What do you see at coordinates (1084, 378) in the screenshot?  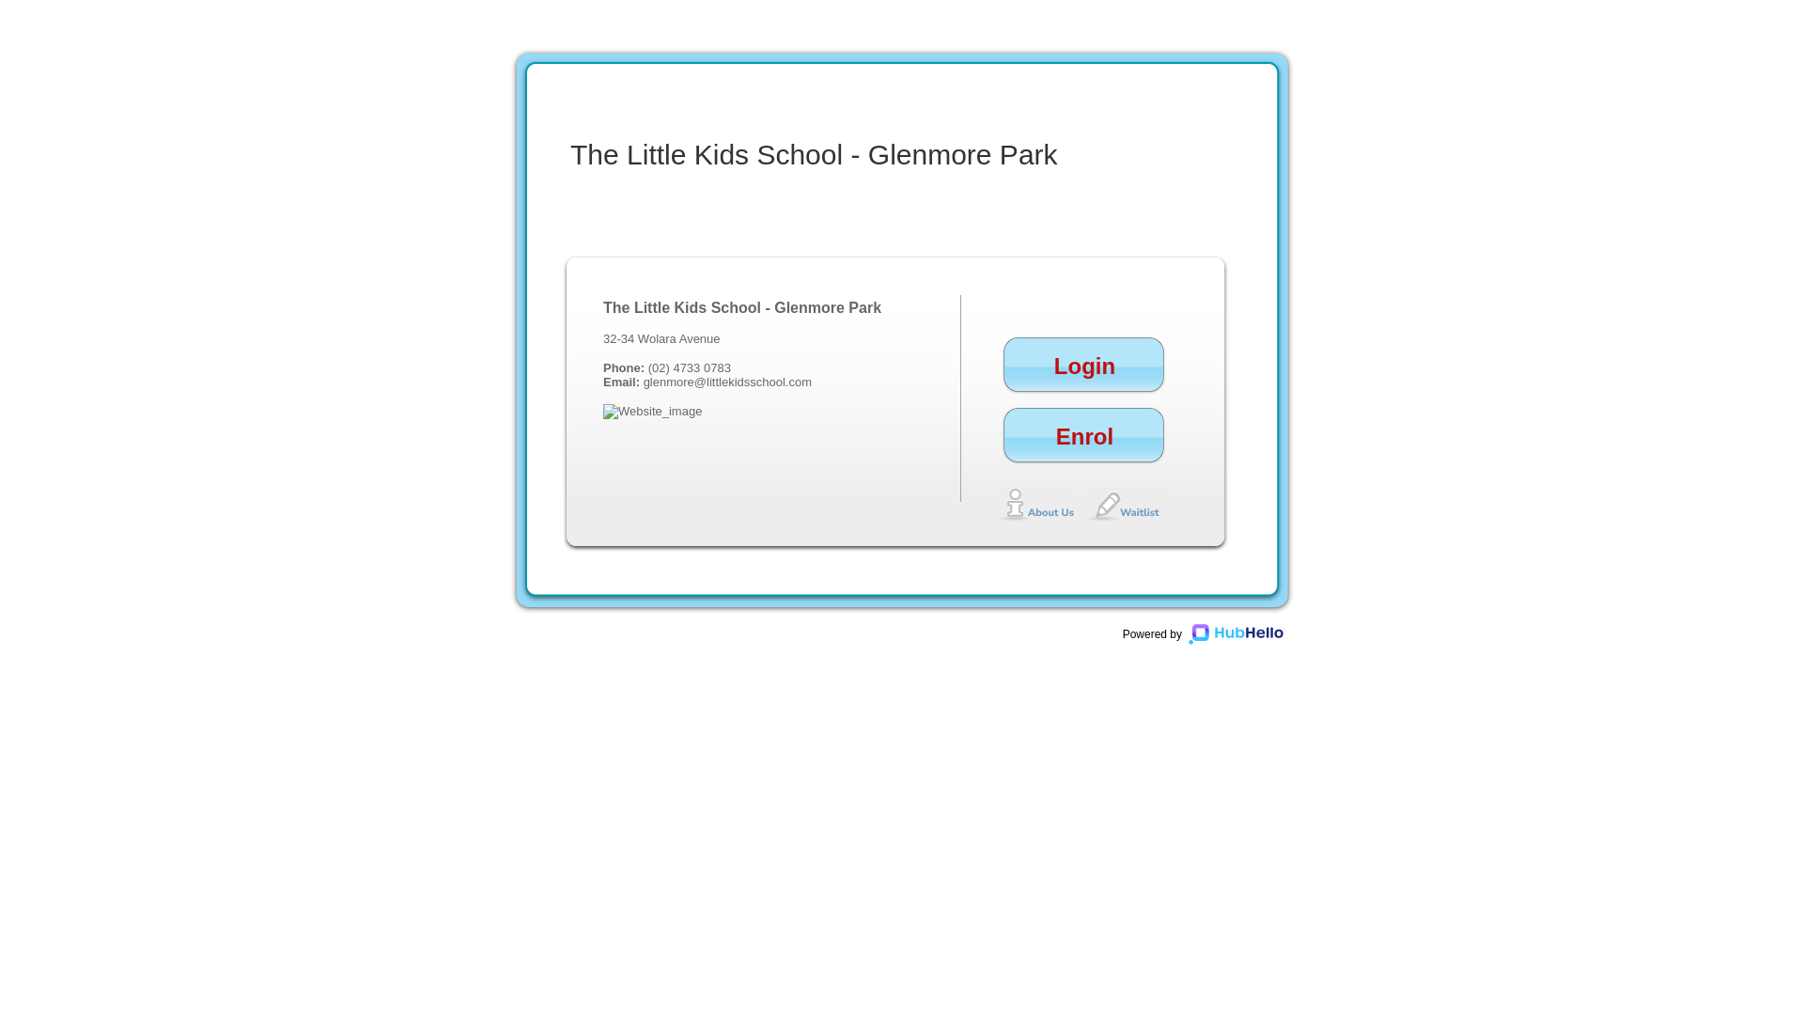 I see `Login` at bounding box center [1084, 378].